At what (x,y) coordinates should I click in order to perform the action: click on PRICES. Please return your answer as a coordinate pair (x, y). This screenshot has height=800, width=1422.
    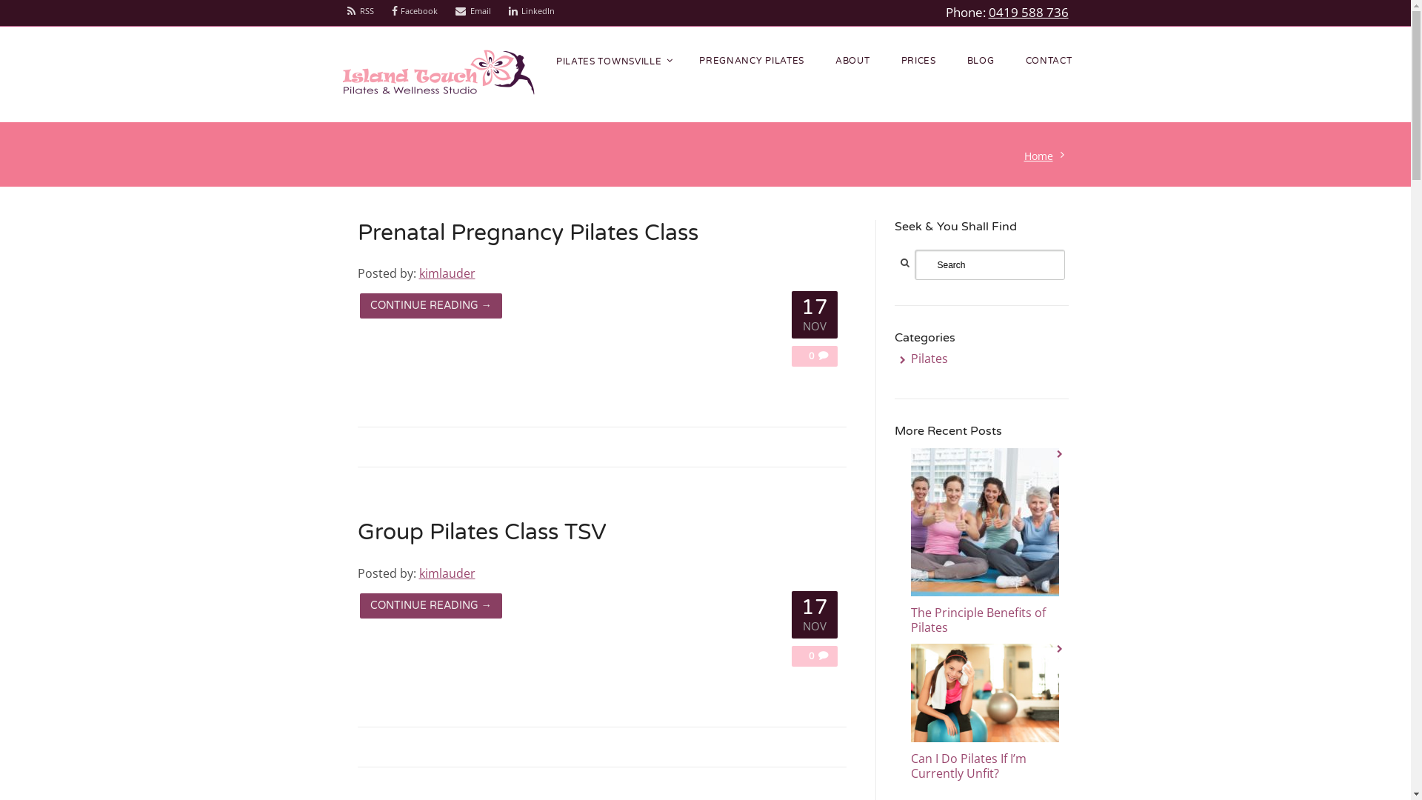
    Looking at the image, I should click on (918, 61).